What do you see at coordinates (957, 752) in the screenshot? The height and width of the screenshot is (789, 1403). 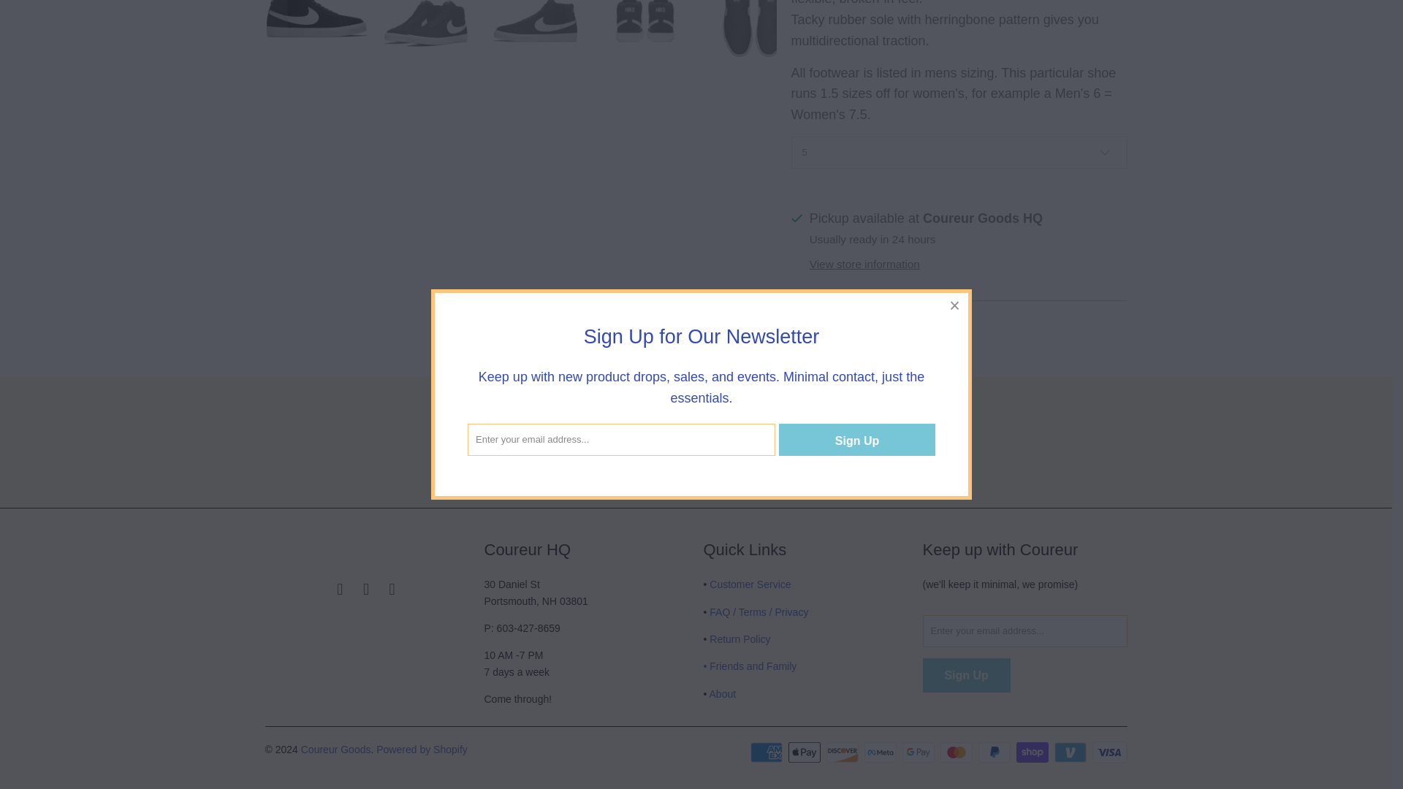 I see `Mastercard` at bounding box center [957, 752].